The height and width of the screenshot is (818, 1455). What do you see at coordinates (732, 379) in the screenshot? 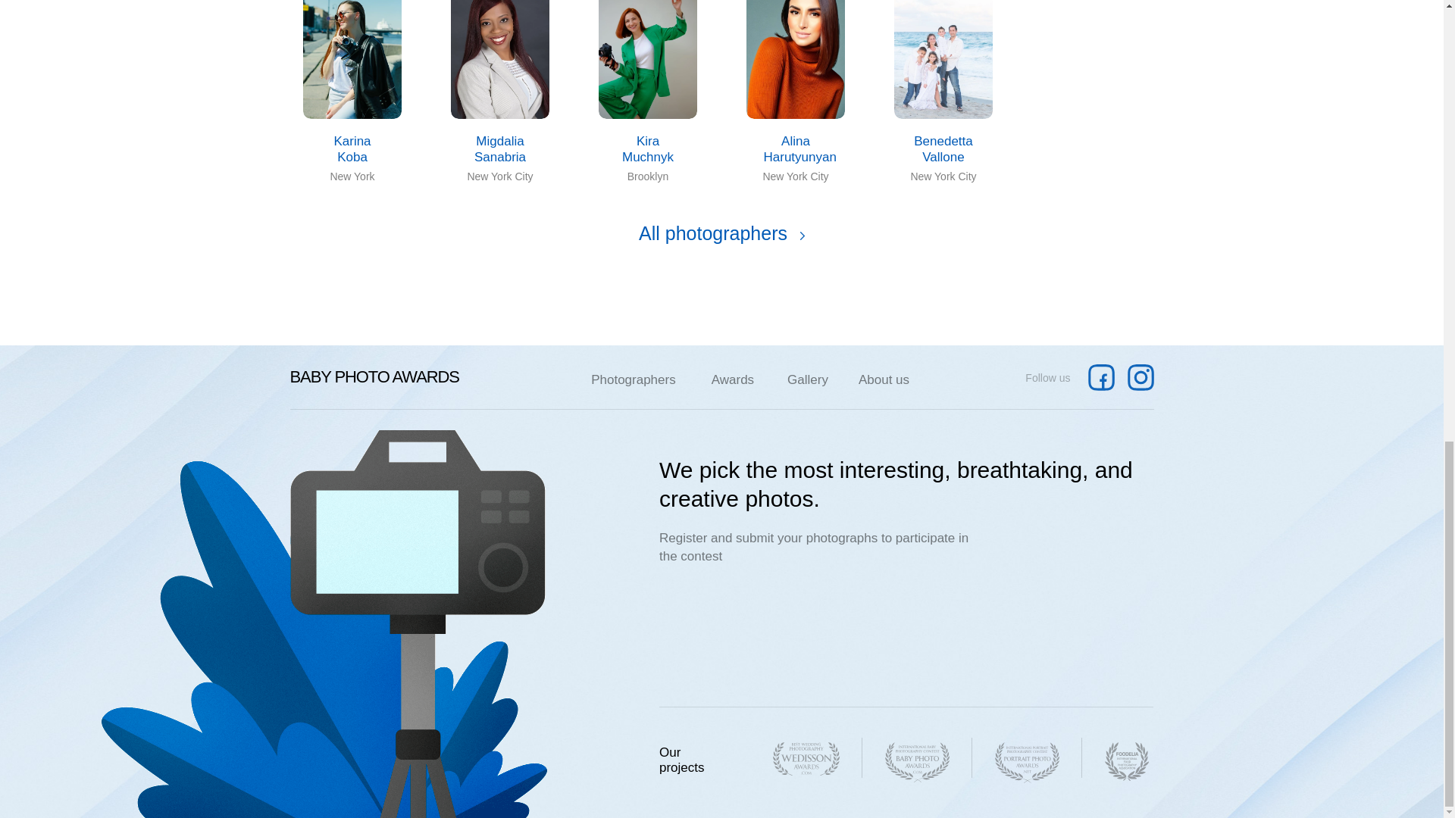
I see `Awards` at bounding box center [732, 379].